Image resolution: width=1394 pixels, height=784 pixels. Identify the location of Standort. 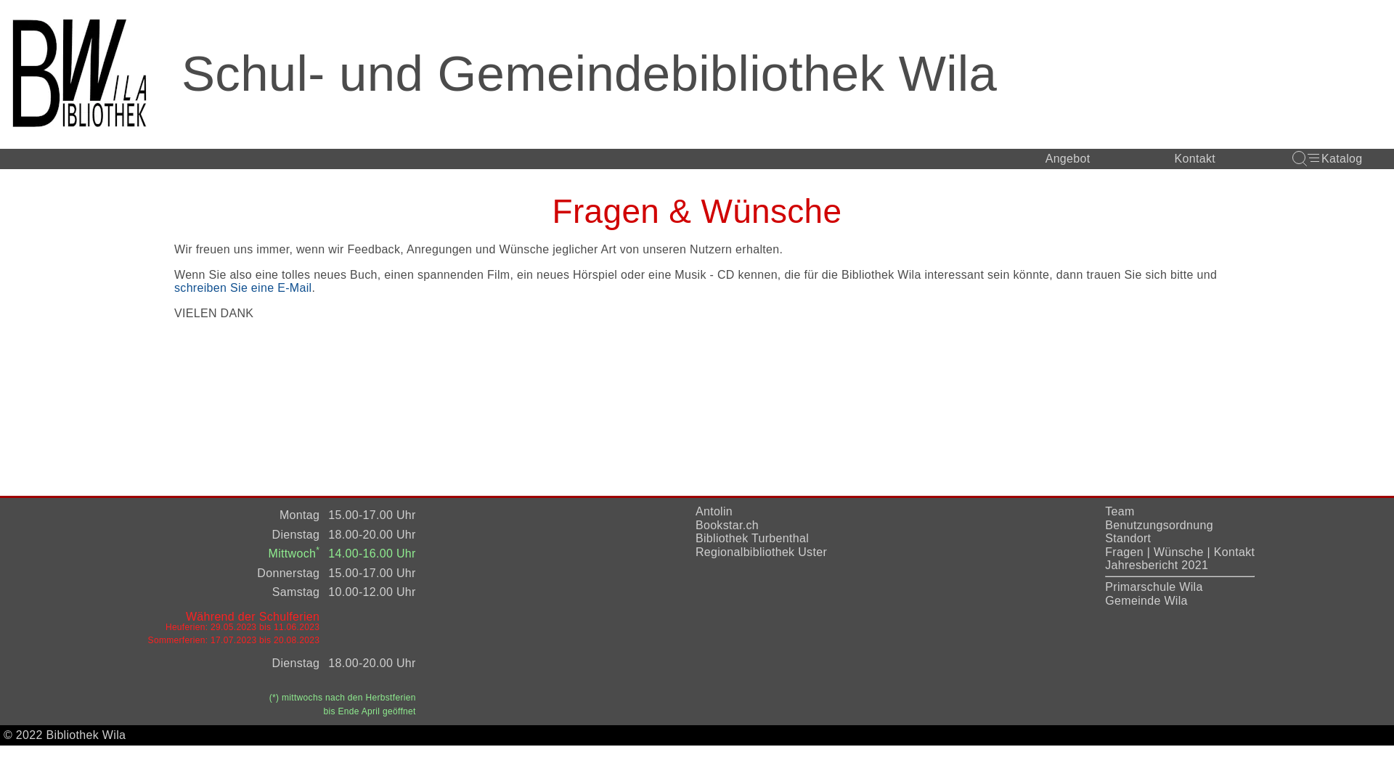
(1128, 539).